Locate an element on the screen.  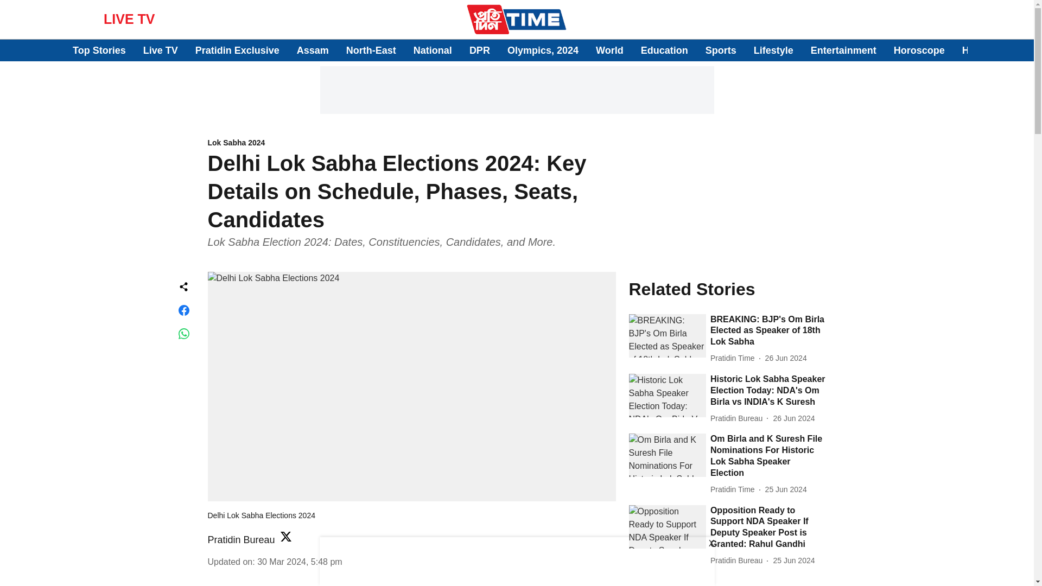
Assam is located at coordinates (313, 50).